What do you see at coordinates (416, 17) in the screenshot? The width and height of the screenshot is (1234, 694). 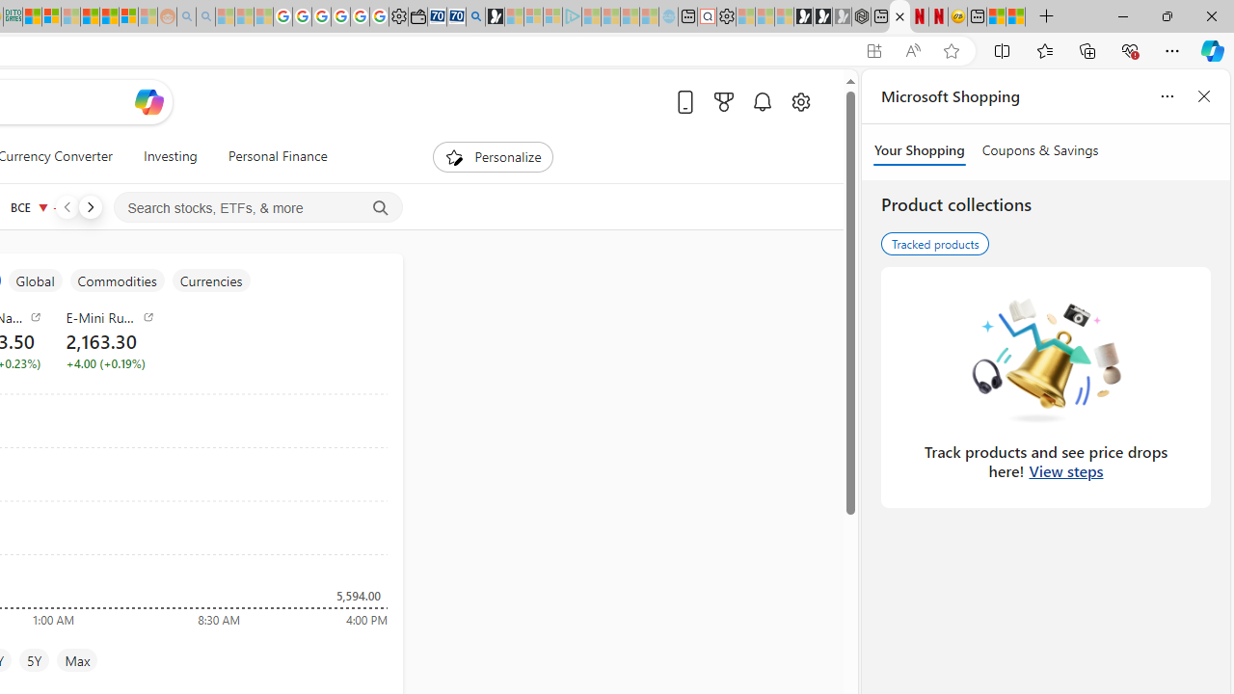 I see `Wallet` at bounding box center [416, 17].